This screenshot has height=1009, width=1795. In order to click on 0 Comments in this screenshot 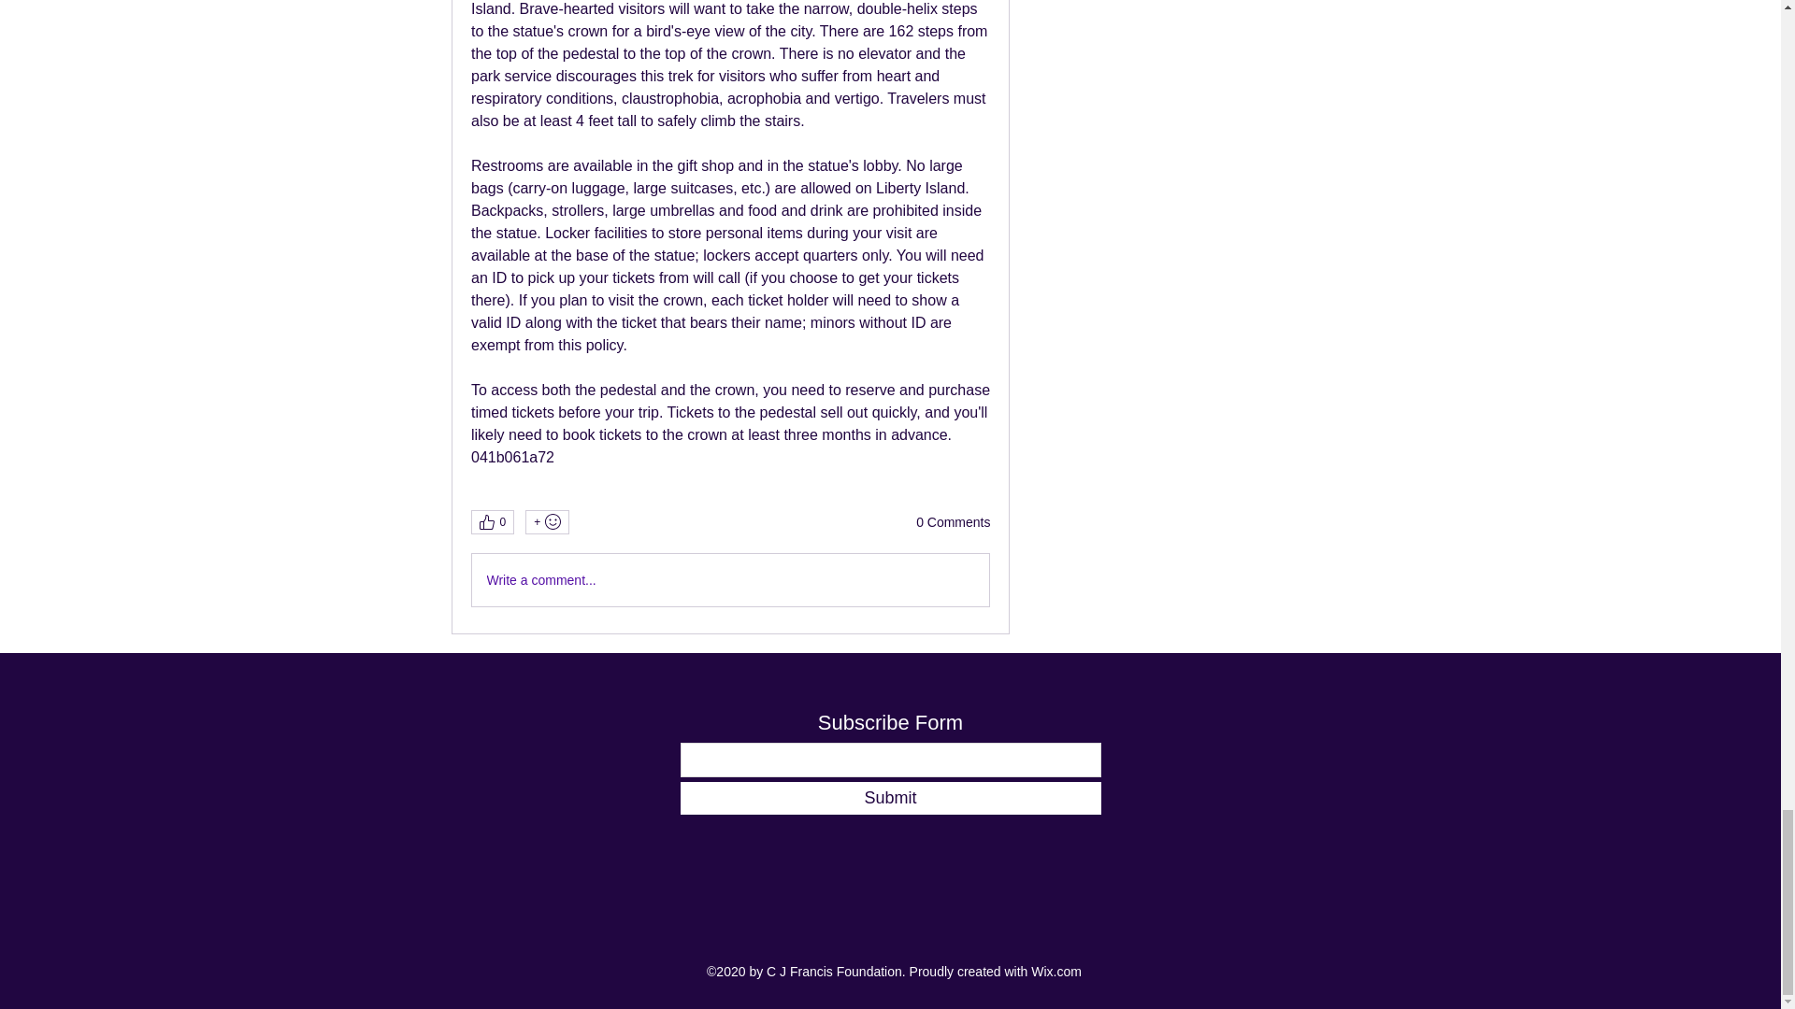, I will do `click(953, 523)`.